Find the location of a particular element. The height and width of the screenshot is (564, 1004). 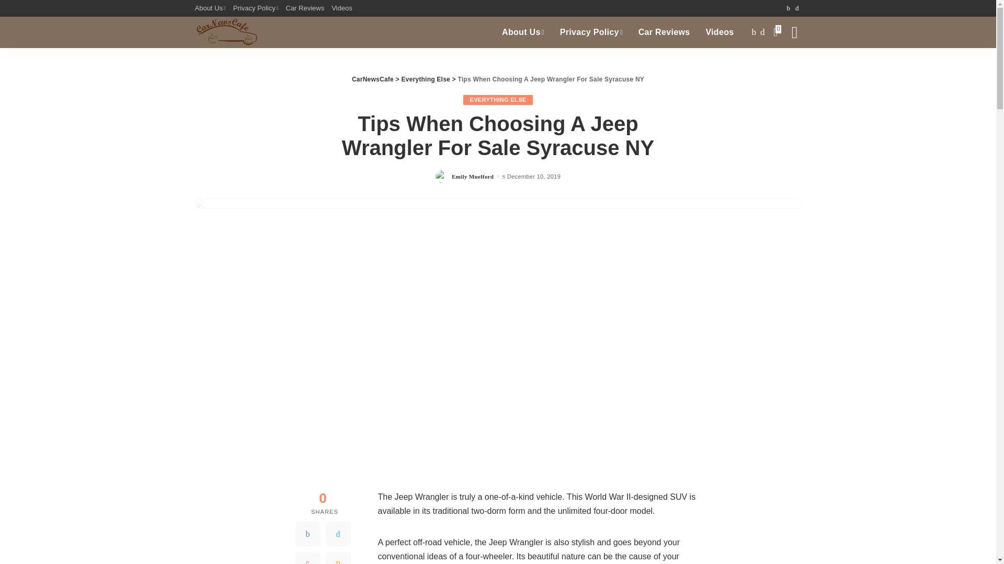

Twitter is located at coordinates (338, 534).